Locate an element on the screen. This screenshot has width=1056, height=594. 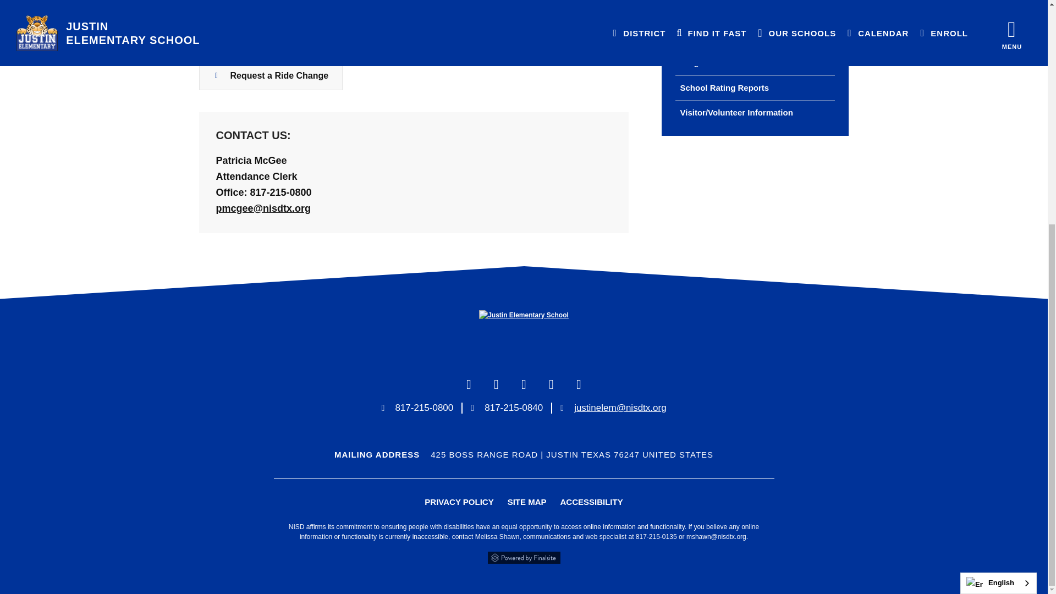
Powered by Finalsite opens in a new window is located at coordinates (523, 558).